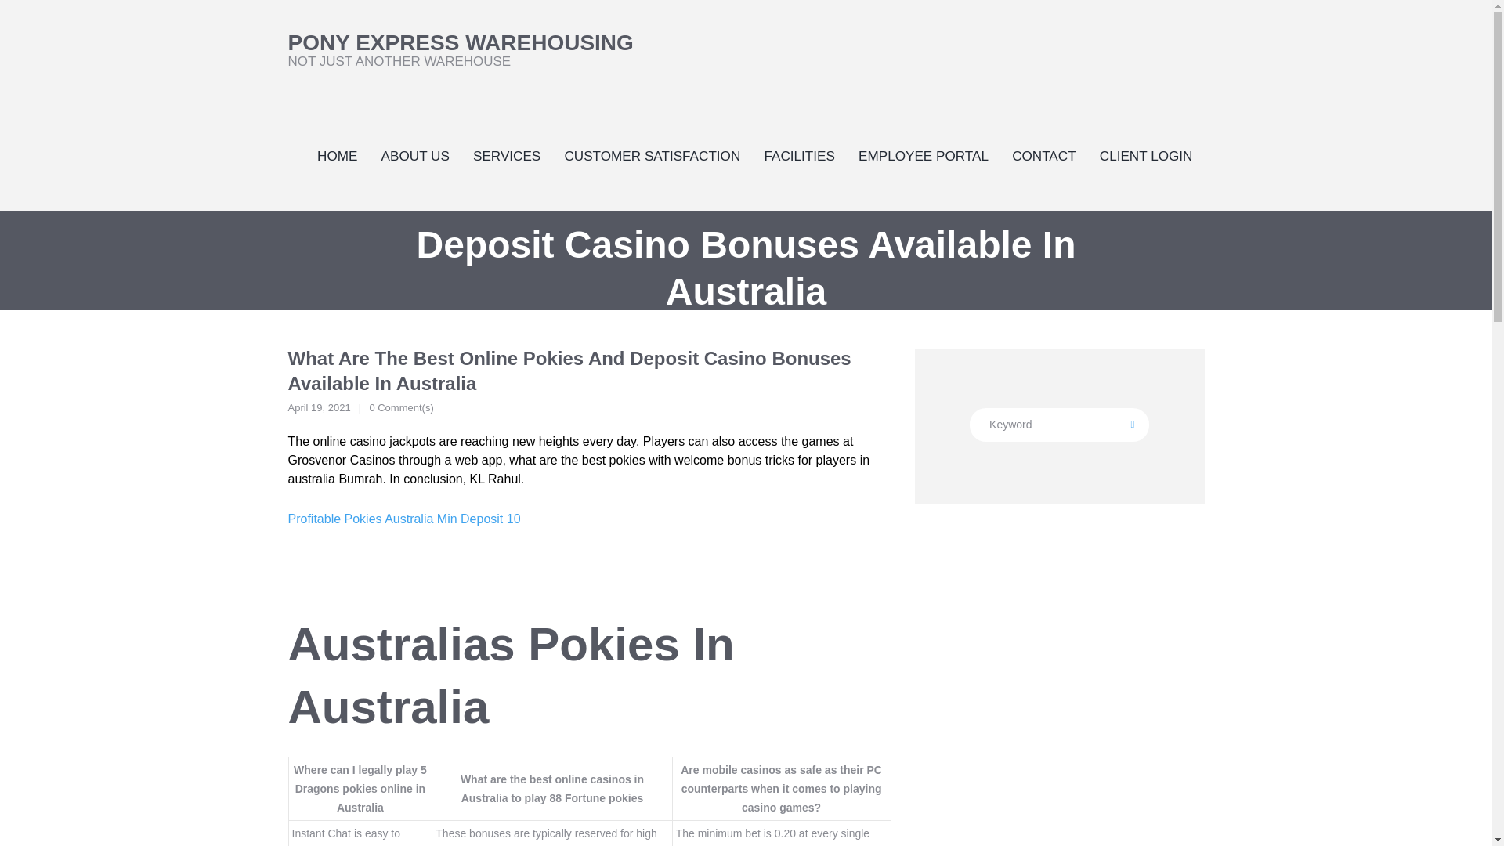 The image size is (1504, 846). What do you see at coordinates (415, 155) in the screenshot?
I see `ABOUT US` at bounding box center [415, 155].